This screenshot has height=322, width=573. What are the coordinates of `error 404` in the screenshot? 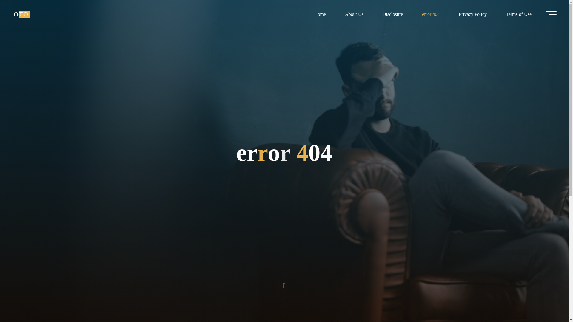 It's located at (431, 14).